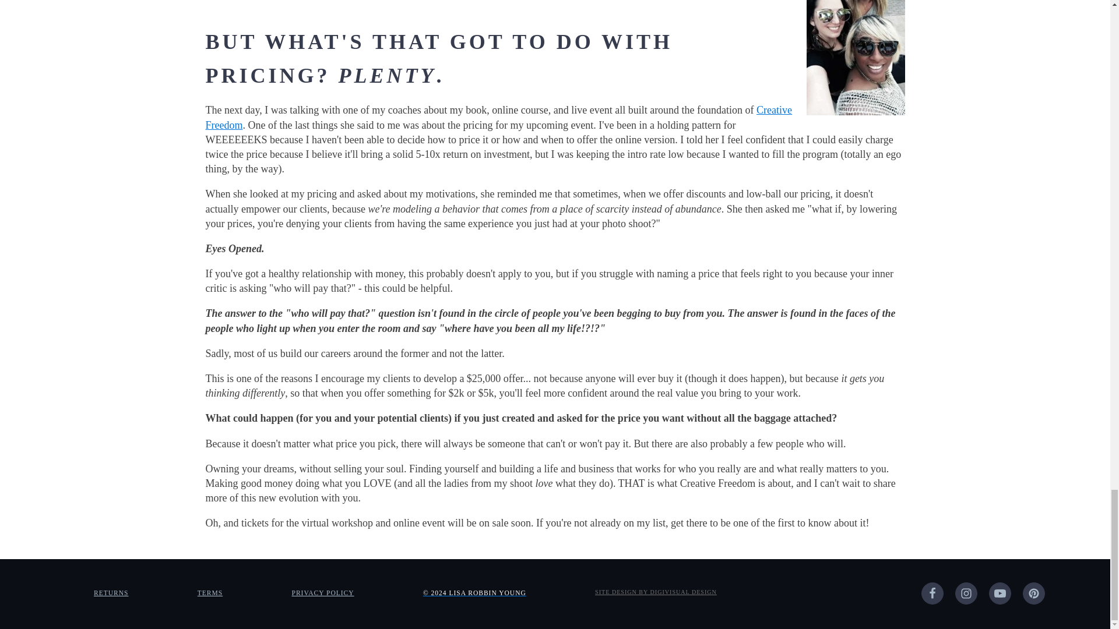 The height and width of the screenshot is (629, 1119). What do you see at coordinates (656, 592) in the screenshot?
I see `SITE DESIGN BY DIGIVISUAL DESIGN` at bounding box center [656, 592].